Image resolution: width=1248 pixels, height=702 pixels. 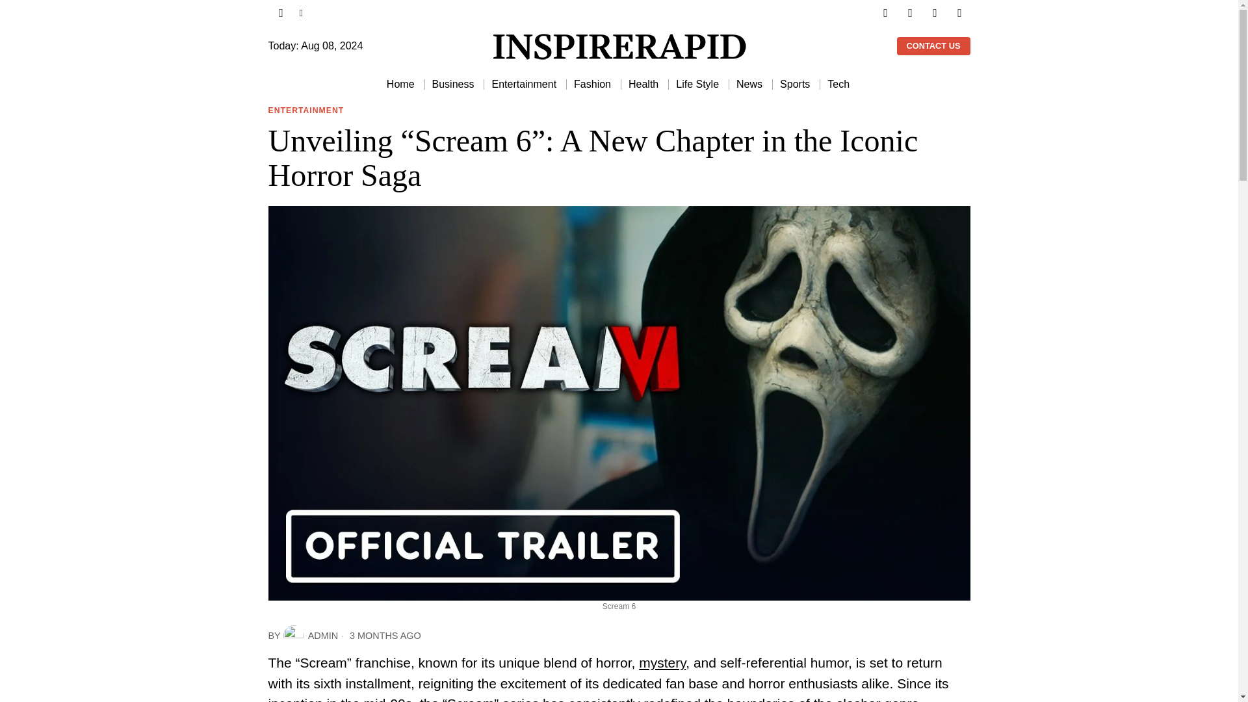 I want to click on mystery, so click(x=662, y=662).